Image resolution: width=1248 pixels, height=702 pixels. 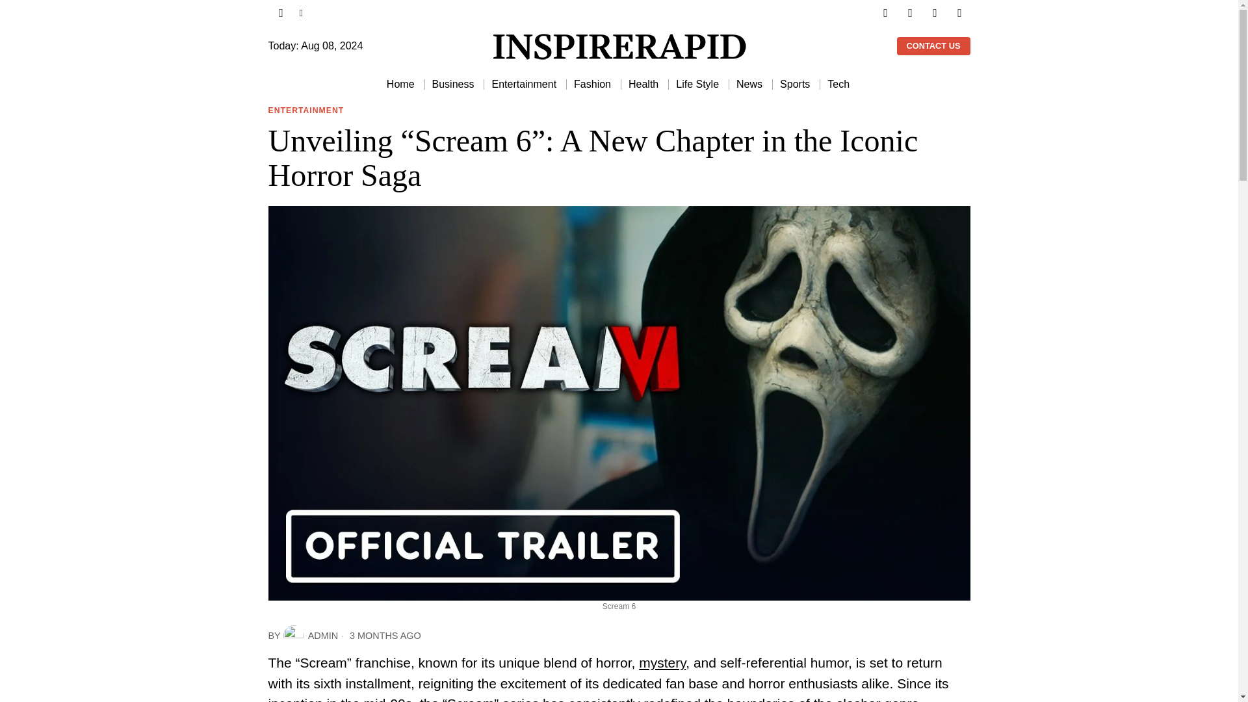 I want to click on mystery, so click(x=662, y=662).